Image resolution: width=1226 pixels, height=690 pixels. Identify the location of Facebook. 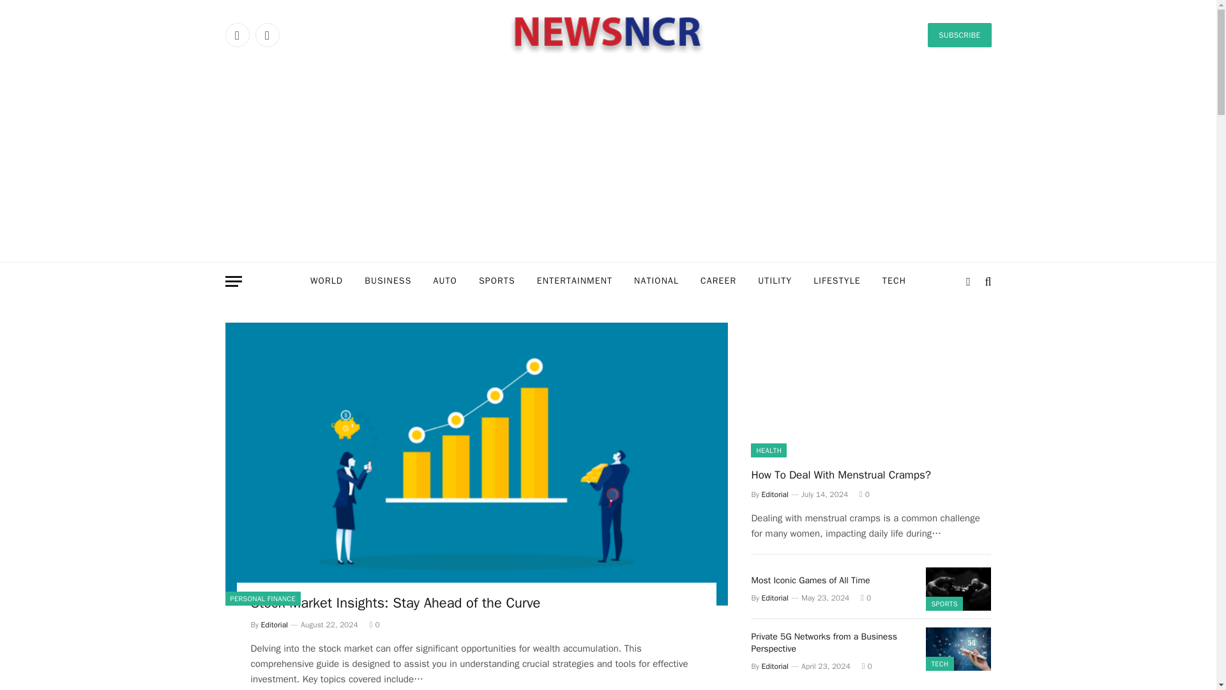
(236, 34).